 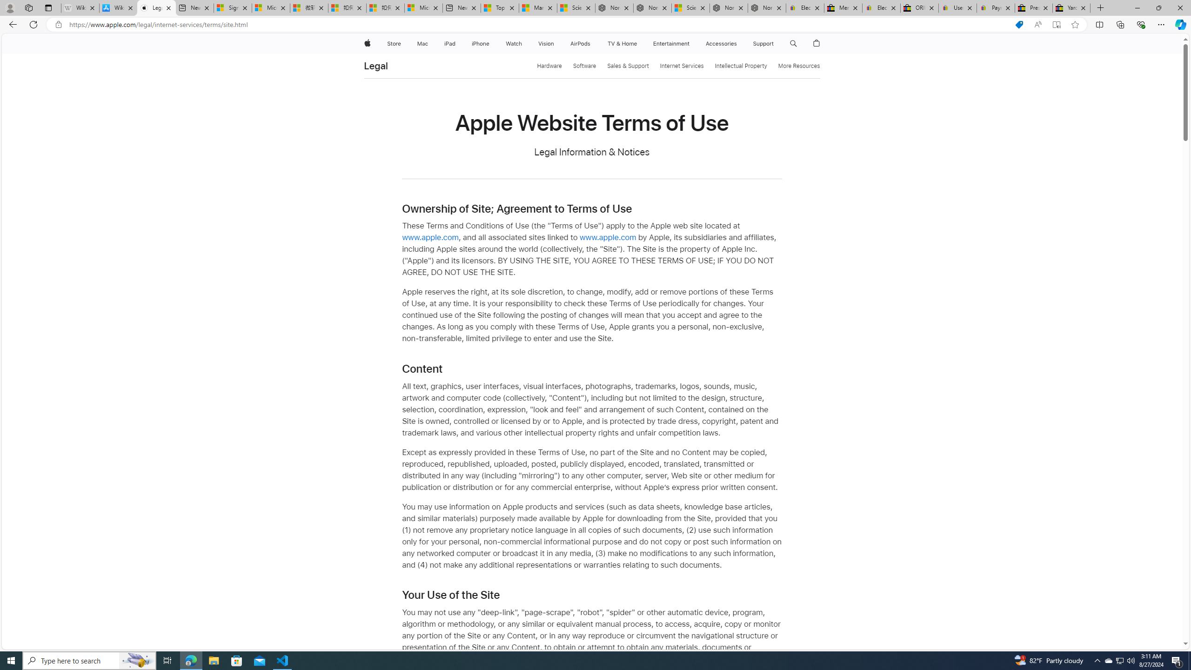 What do you see at coordinates (817, 44) in the screenshot?
I see `AutomationID: globalnav-bag` at bounding box center [817, 44].